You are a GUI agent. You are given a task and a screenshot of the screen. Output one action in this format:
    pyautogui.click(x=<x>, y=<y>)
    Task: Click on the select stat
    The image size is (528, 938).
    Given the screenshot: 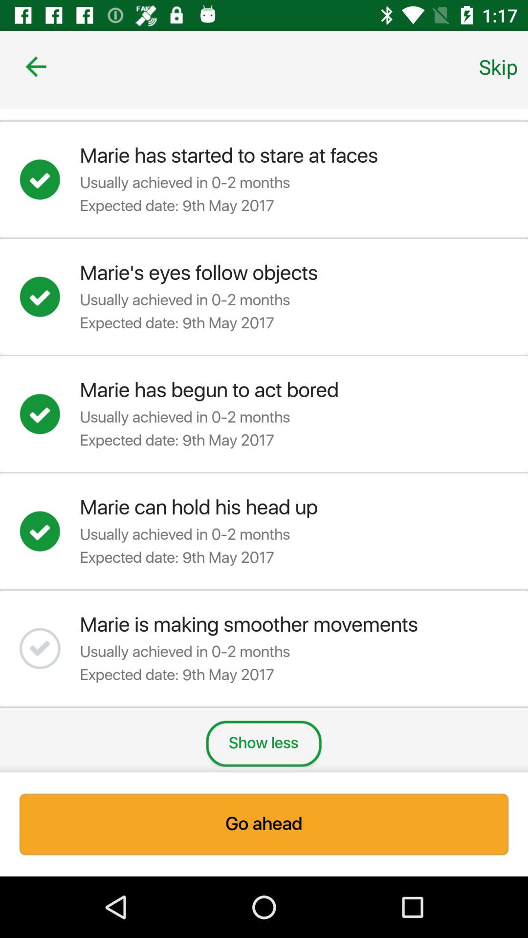 What is the action you would take?
    pyautogui.click(x=49, y=179)
    